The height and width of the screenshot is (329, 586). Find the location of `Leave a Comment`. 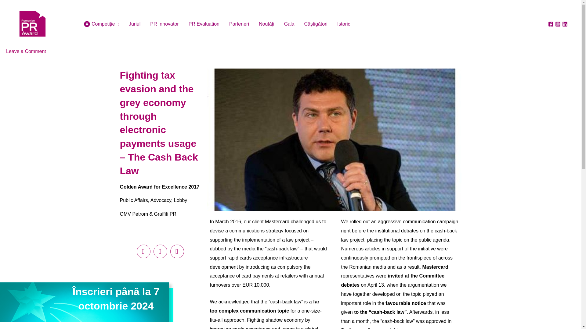

Leave a Comment is located at coordinates (26, 51).